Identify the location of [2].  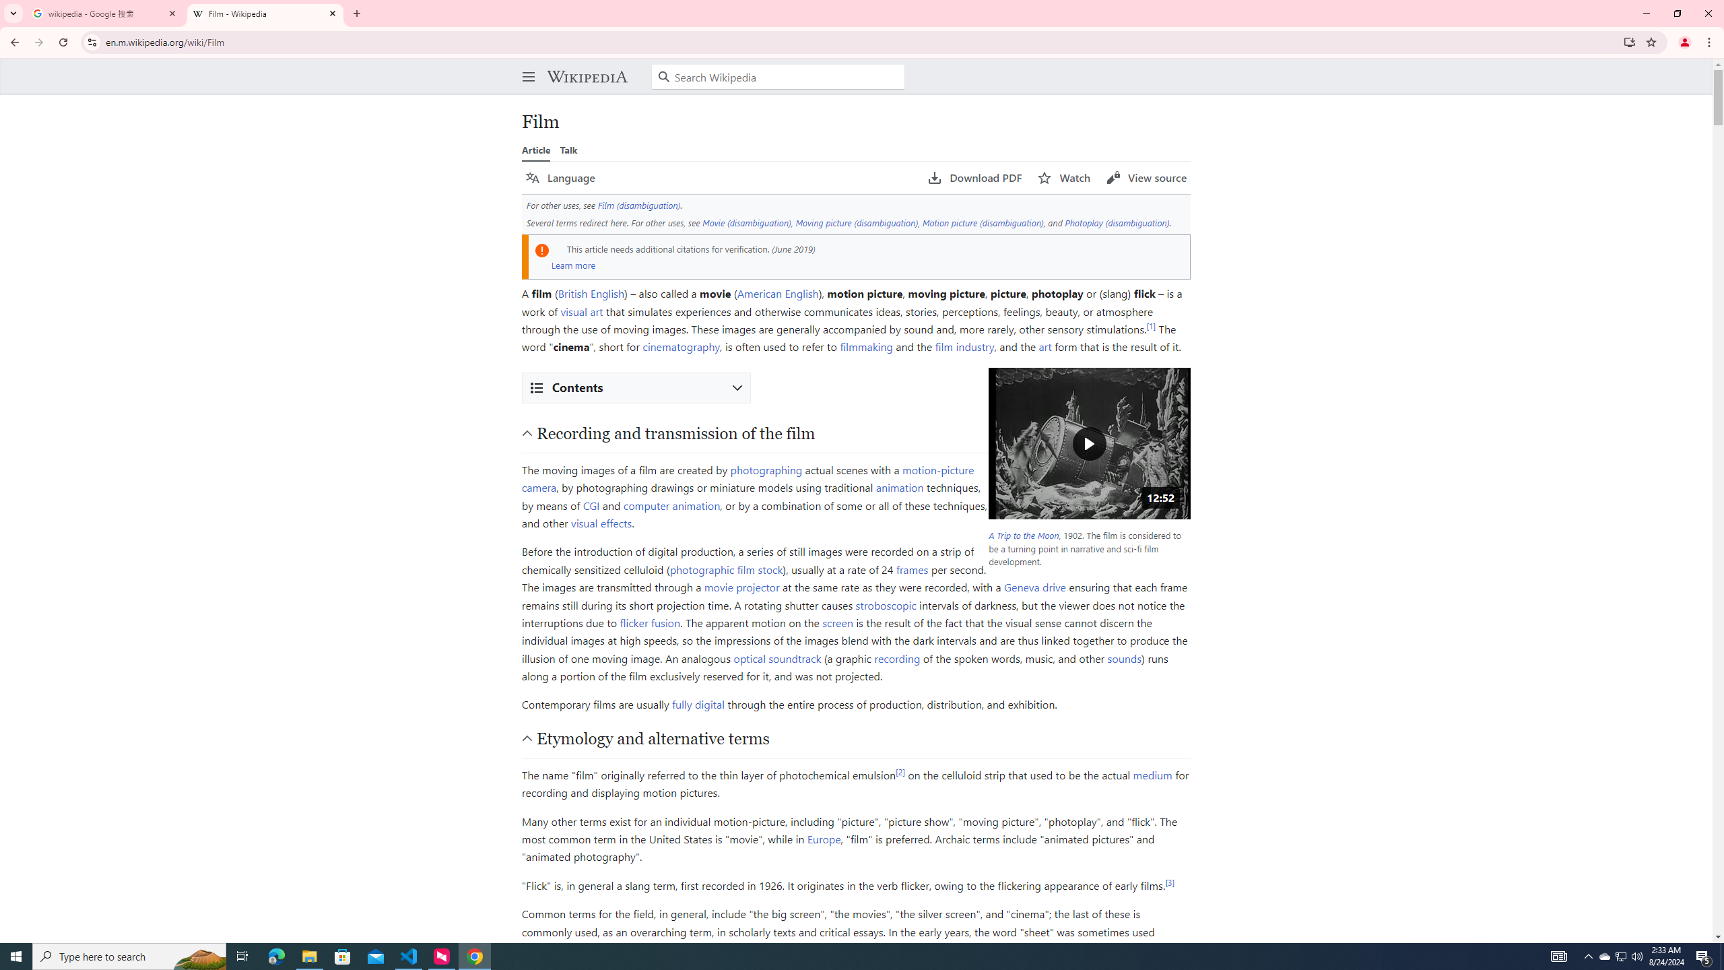
(901, 771).